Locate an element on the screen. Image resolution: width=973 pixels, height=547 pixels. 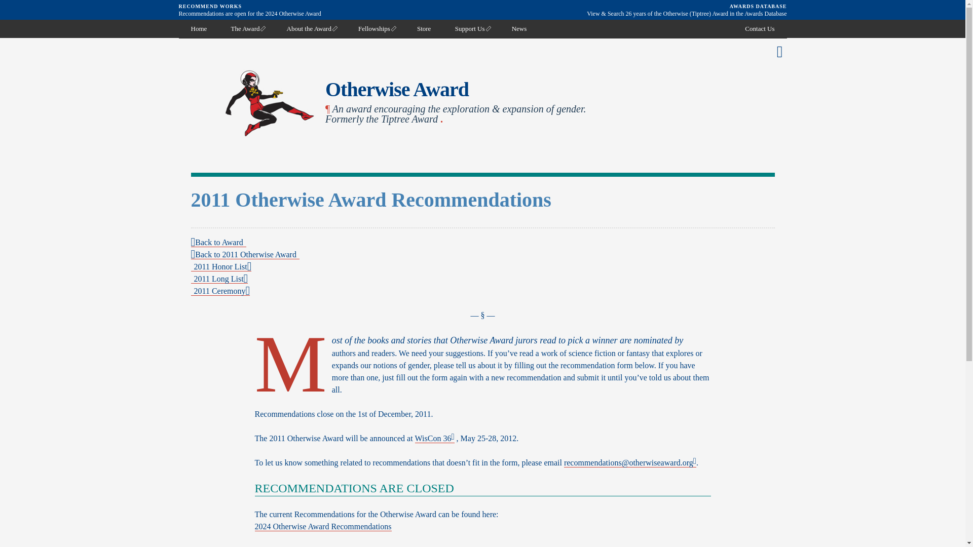
WisCon 36 is located at coordinates (435, 439).